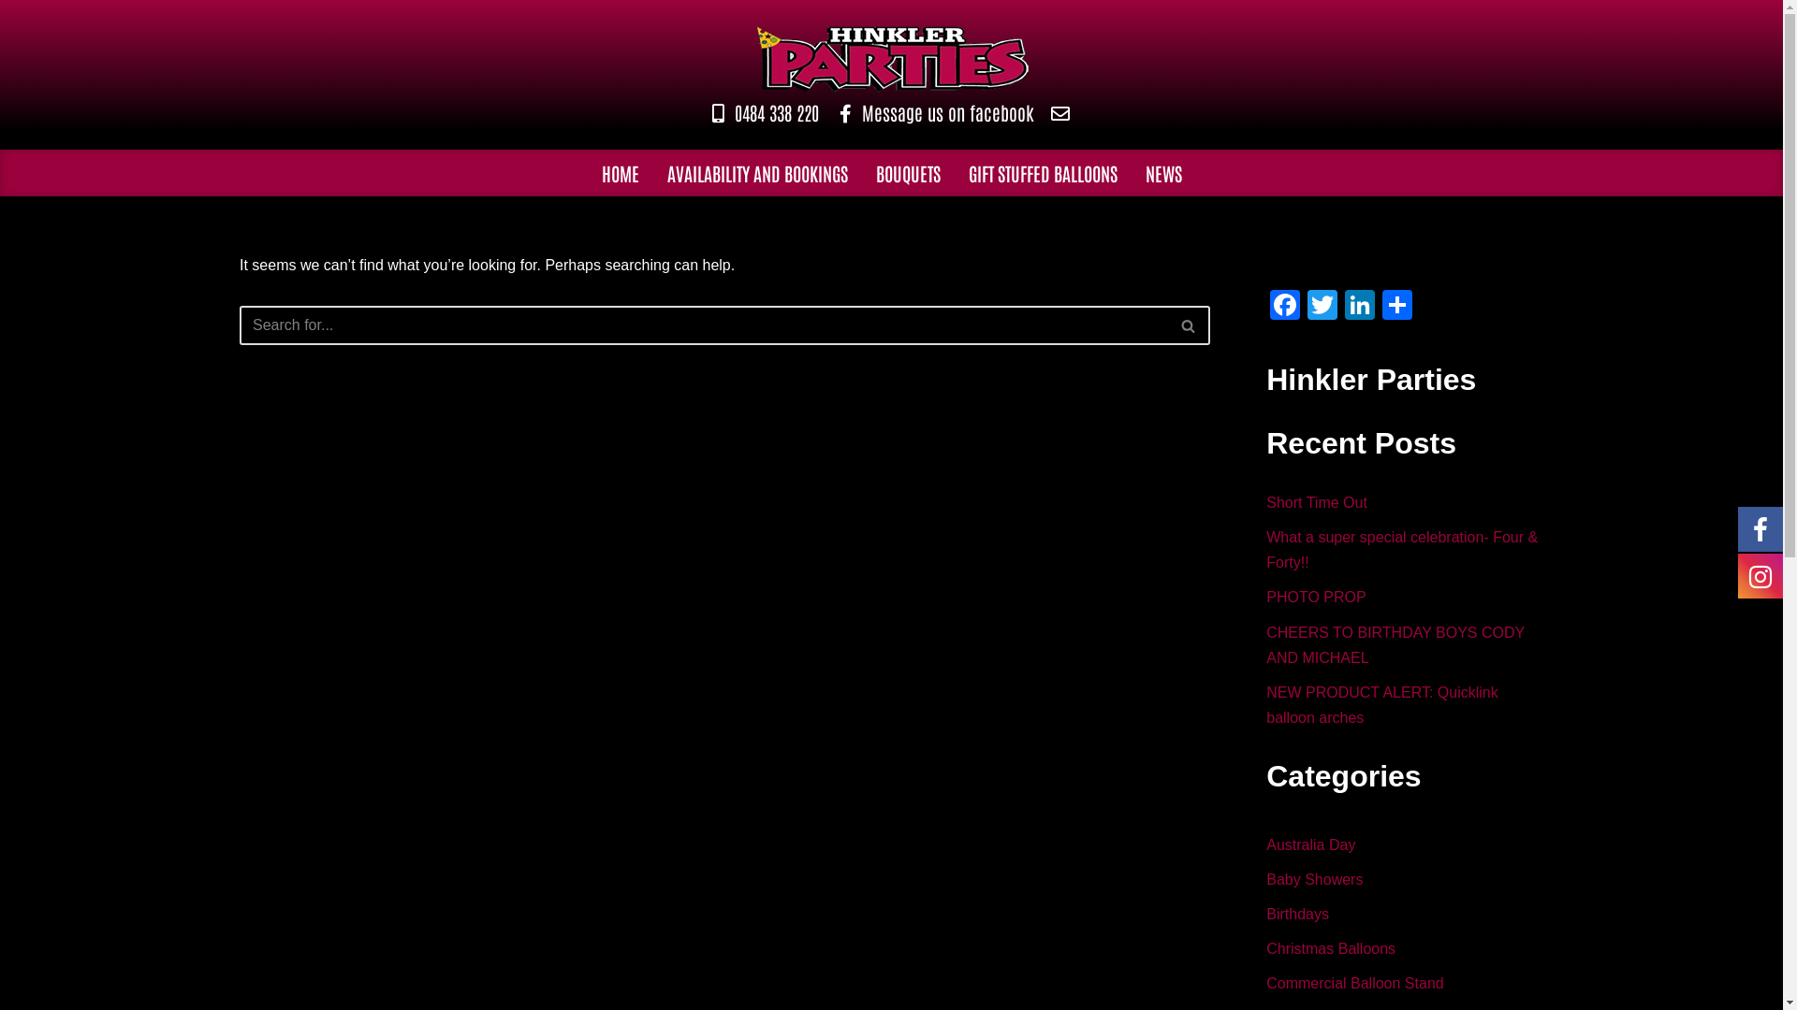  I want to click on NEW PRODUCT ALERT: Quicklink balloon arches, so click(1381, 705).